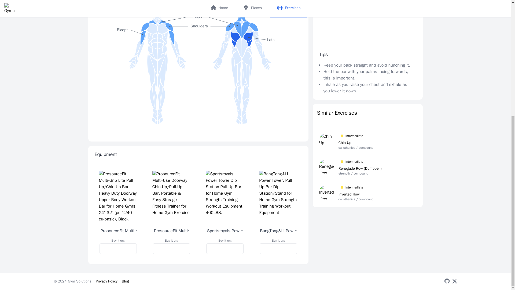  What do you see at coordinates (356, 143) in the screenshot?
I see `Chin Up` at bounding box center [356, 143].